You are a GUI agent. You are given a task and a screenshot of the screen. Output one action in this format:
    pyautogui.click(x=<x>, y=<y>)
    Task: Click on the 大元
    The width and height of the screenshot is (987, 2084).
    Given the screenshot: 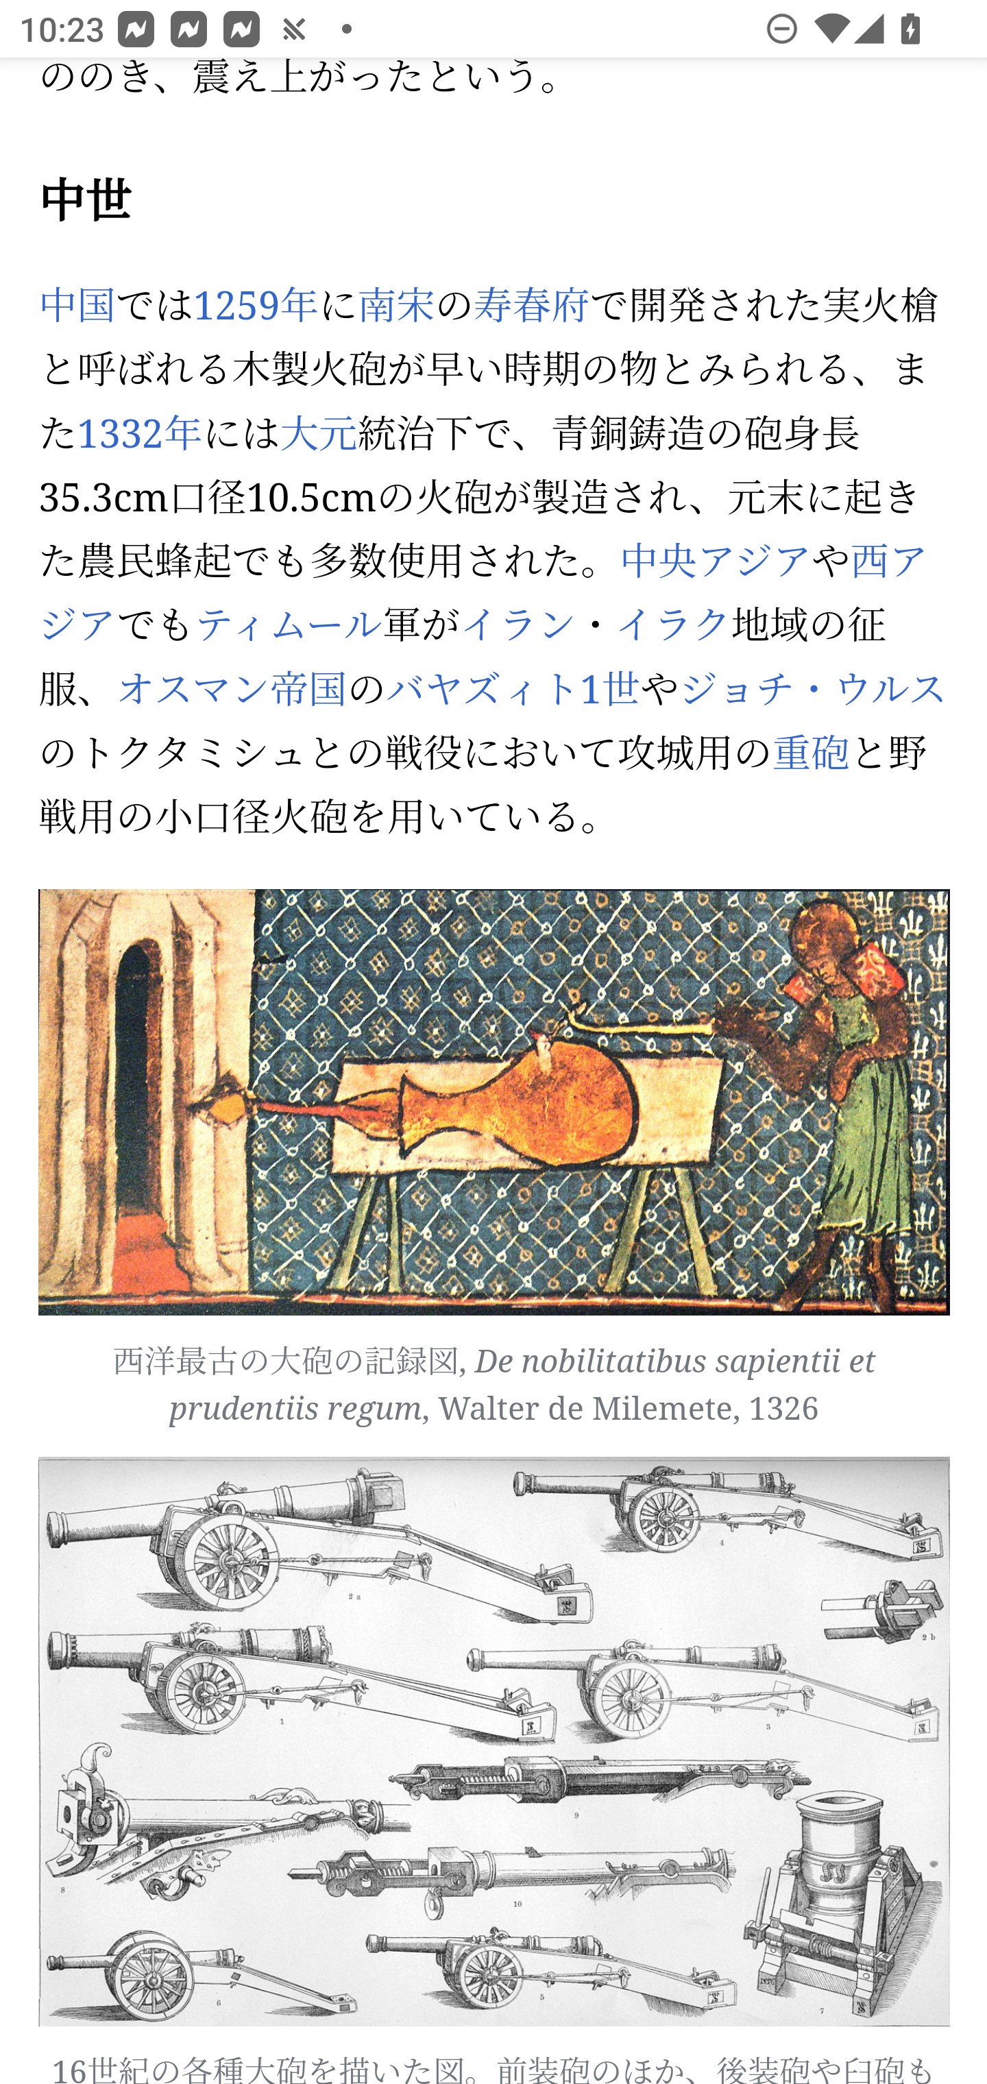 What is the action you would take?
    pyautogui.click(x=319, y=434)
    